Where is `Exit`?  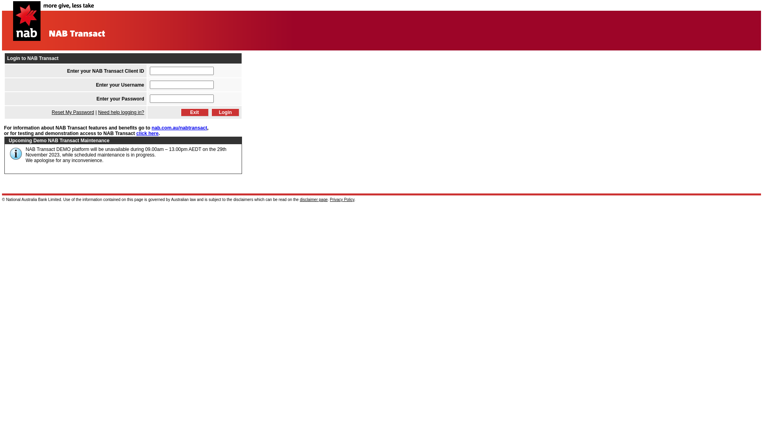
Exit is located at coordinates (195, 112).